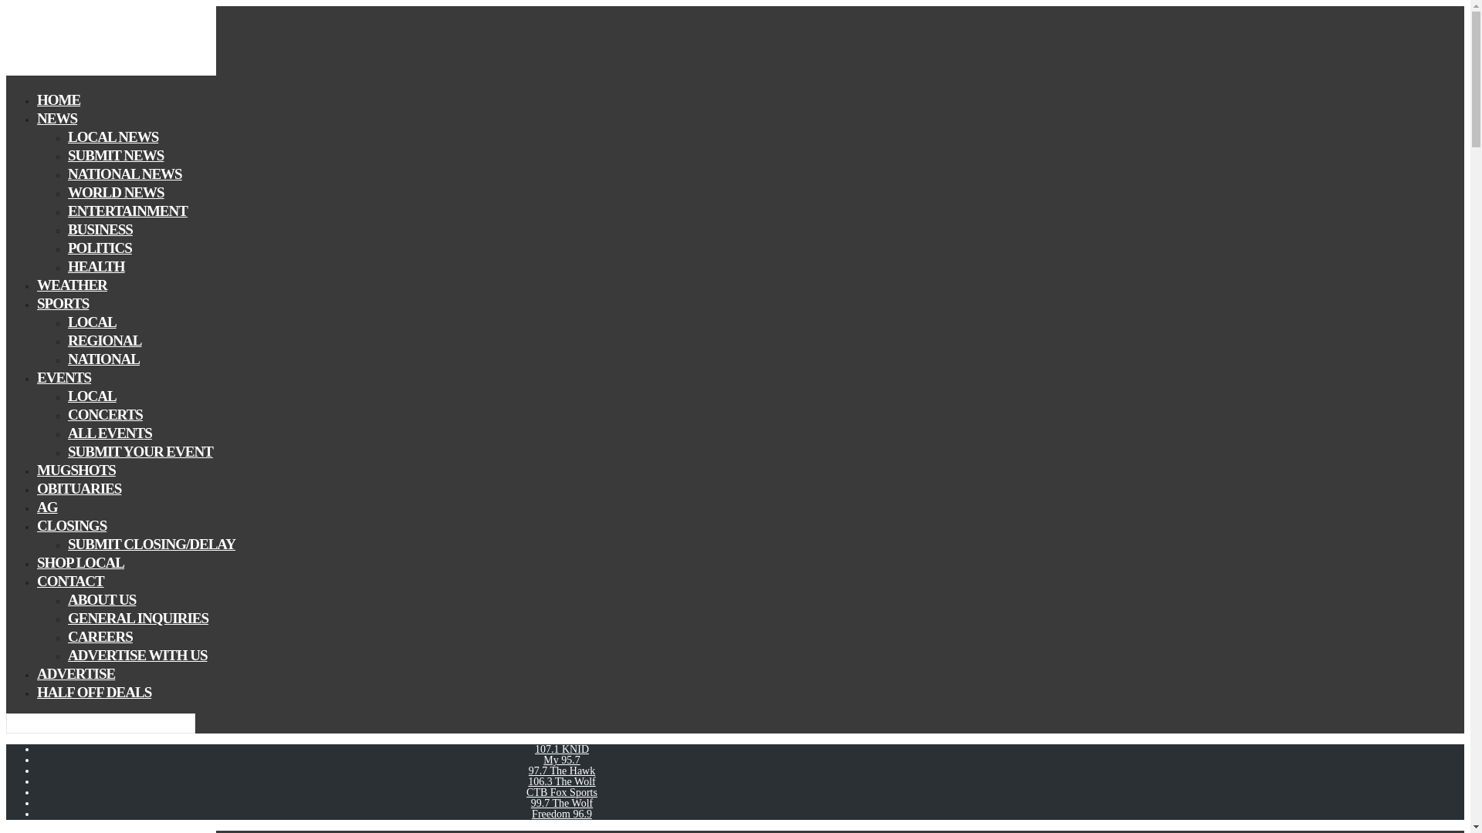 The image size is (1482, 833). I want to click on CLOSINGS, so click(72, 525).